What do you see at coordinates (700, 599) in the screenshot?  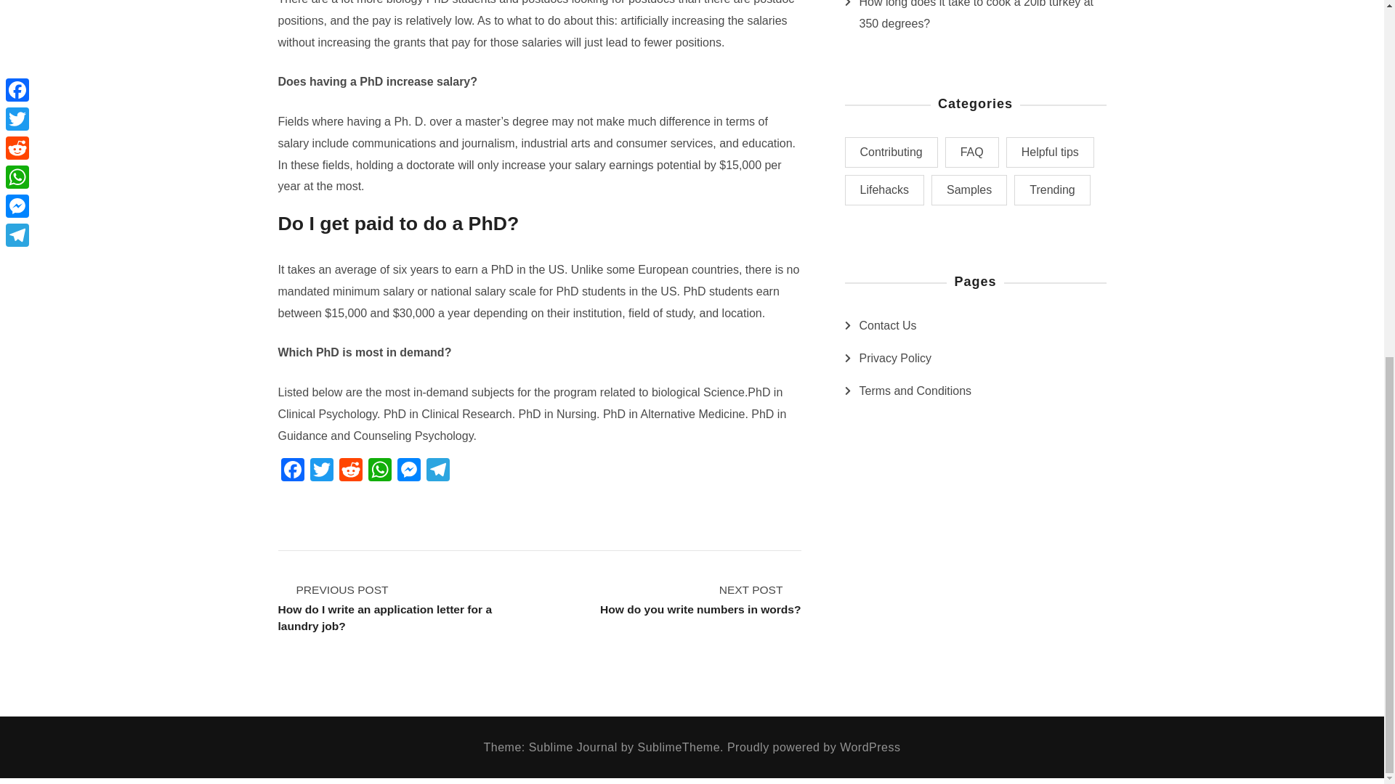 I see `Proudly powered by WordPress` at bounding box center [700, 599].